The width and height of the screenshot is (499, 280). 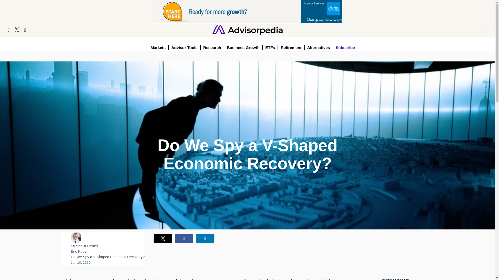 What do you see at coordinates (163, 239) in the screenshot?
I see `Share on Twitter` at bounding box center [163, 239].